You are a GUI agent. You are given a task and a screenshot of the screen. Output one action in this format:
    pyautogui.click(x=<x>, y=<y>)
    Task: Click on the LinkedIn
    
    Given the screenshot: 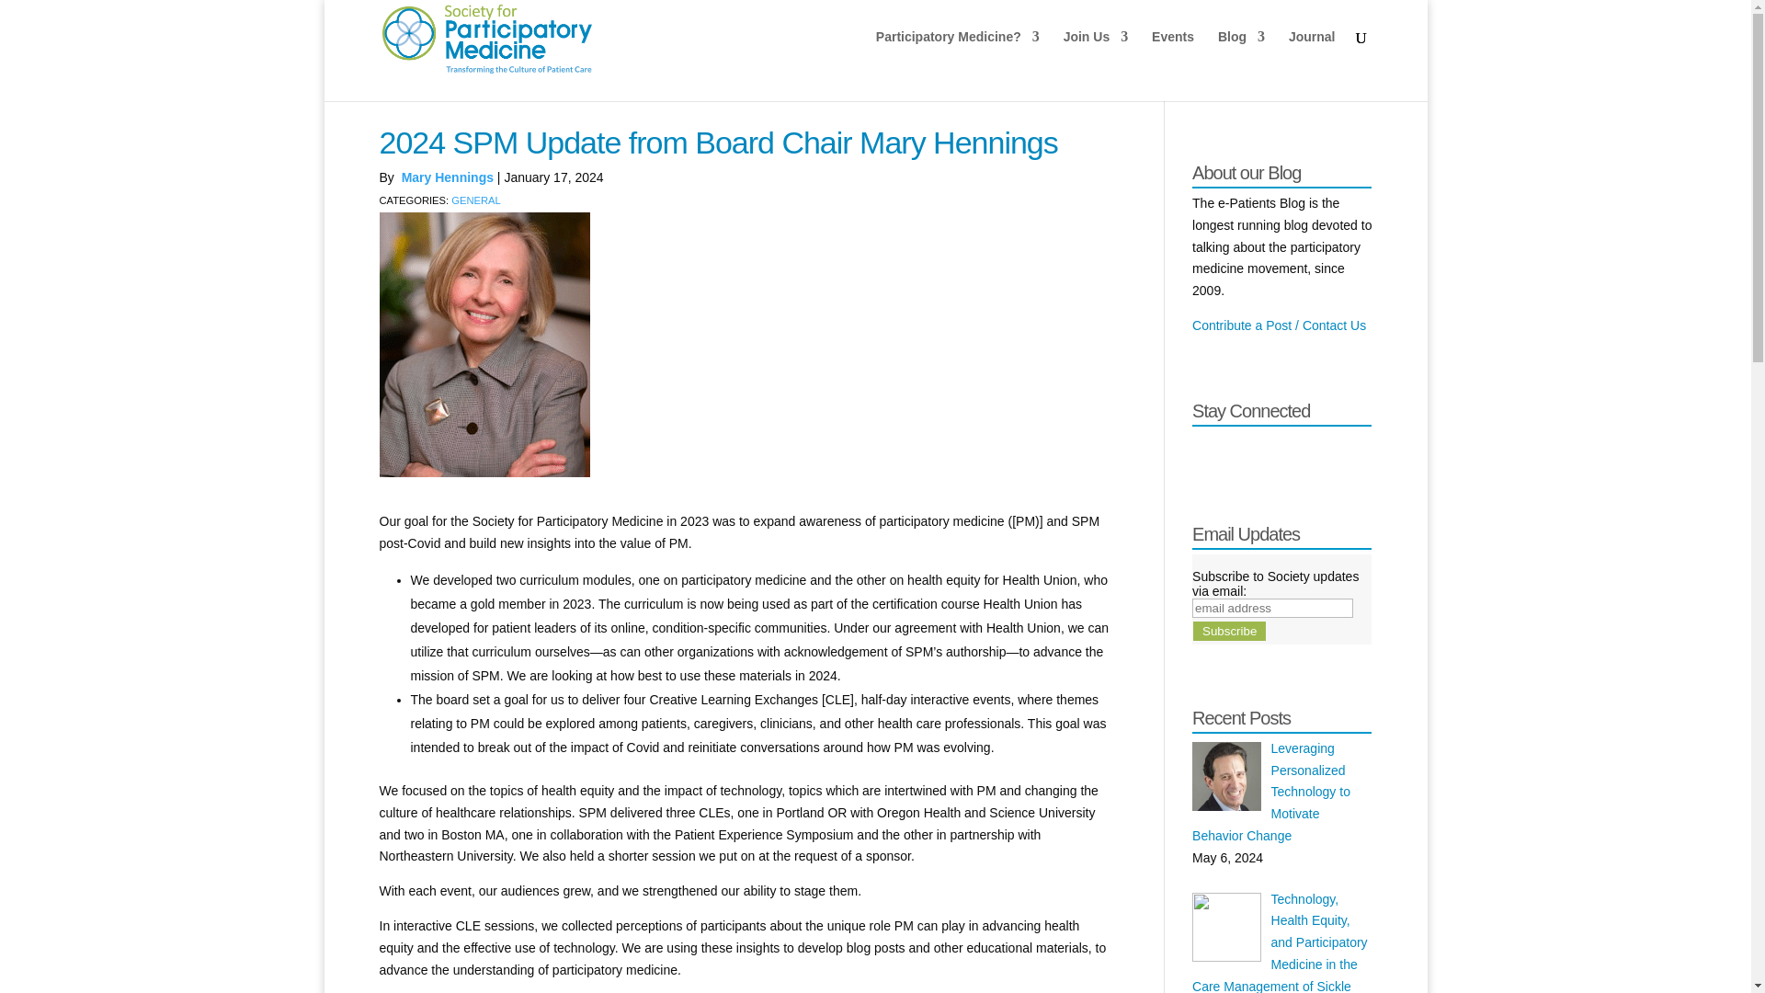 What is the action you would take?
    pyautogui.click(x=1272, y=445)
    